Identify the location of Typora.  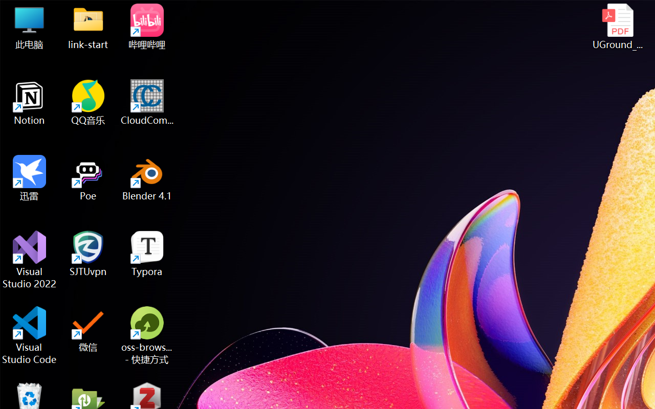
(147, 254).